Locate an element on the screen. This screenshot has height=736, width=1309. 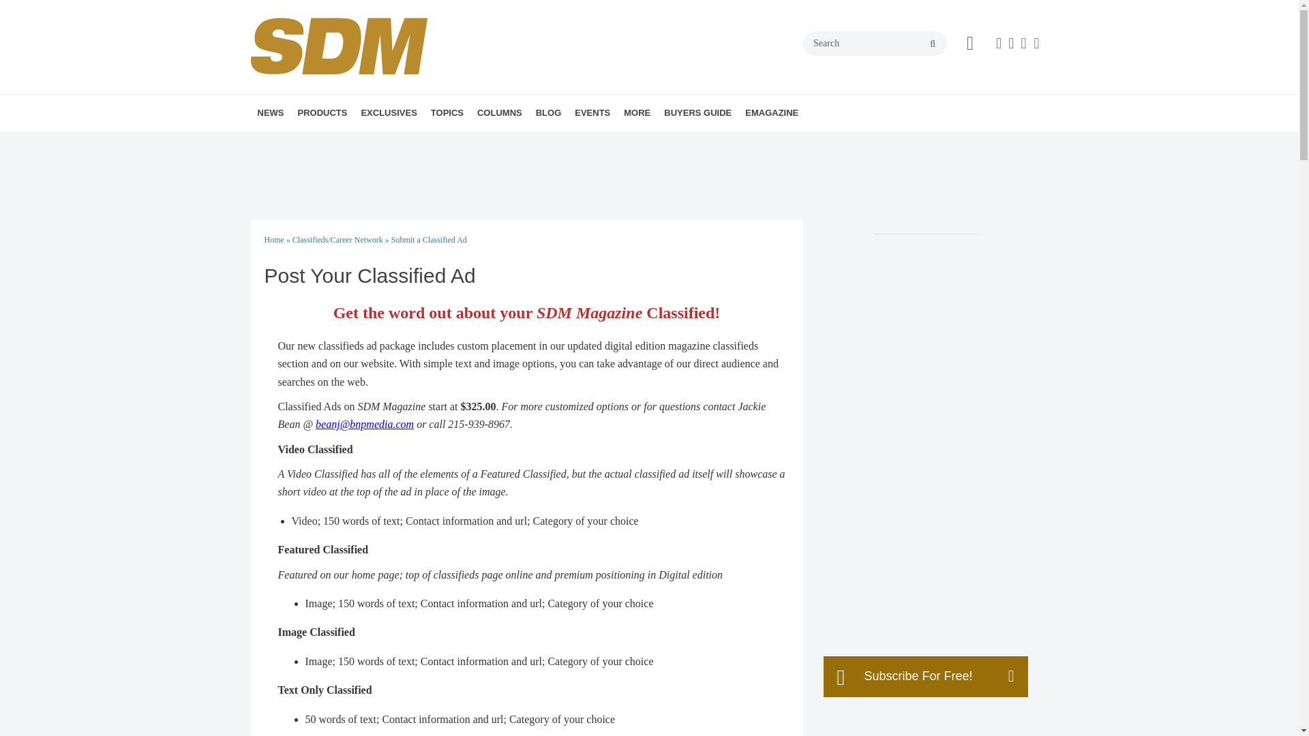
ANNUAL INDUSTRY FORECAST is located at coordinates (454, 142).